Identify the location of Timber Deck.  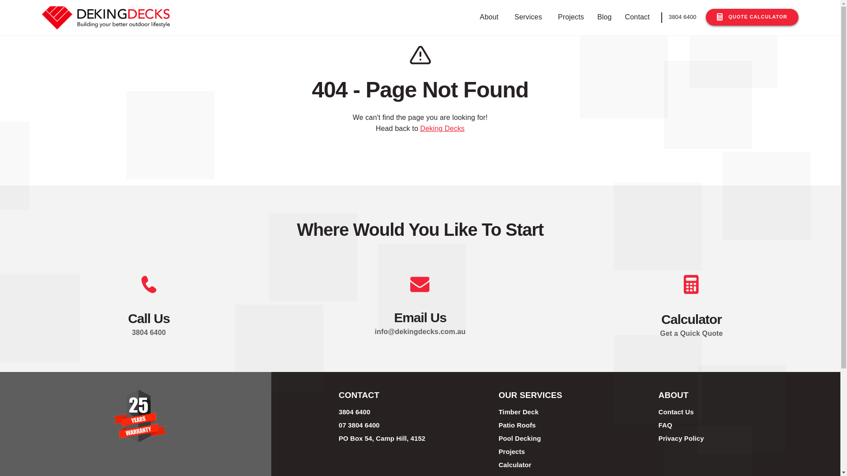
(519, 412).